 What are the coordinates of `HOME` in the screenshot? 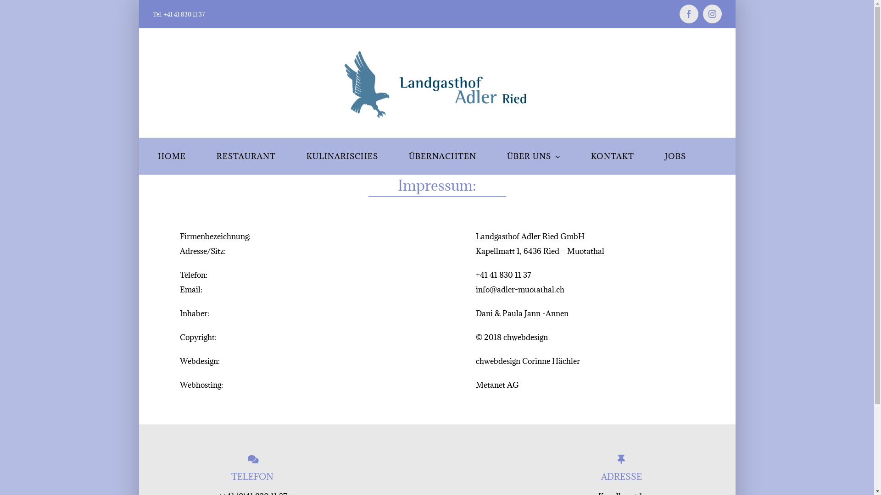 It's located at (172, 156).